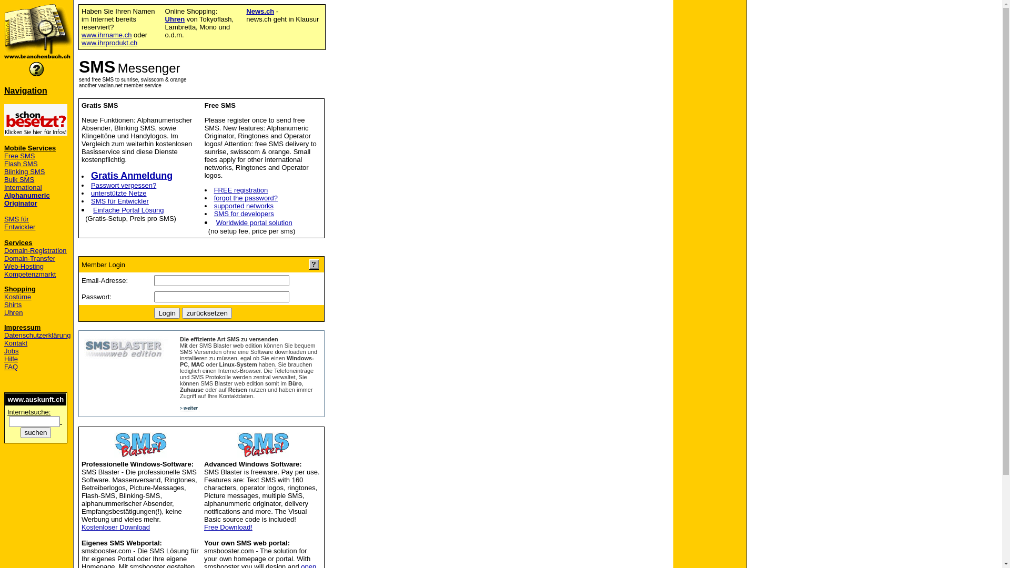 Image resolution: width=1010 pixels, height=568 pixels. Describe the element at coordinates (16, 343) in the screenshot. I see `Kontakt` at that location.